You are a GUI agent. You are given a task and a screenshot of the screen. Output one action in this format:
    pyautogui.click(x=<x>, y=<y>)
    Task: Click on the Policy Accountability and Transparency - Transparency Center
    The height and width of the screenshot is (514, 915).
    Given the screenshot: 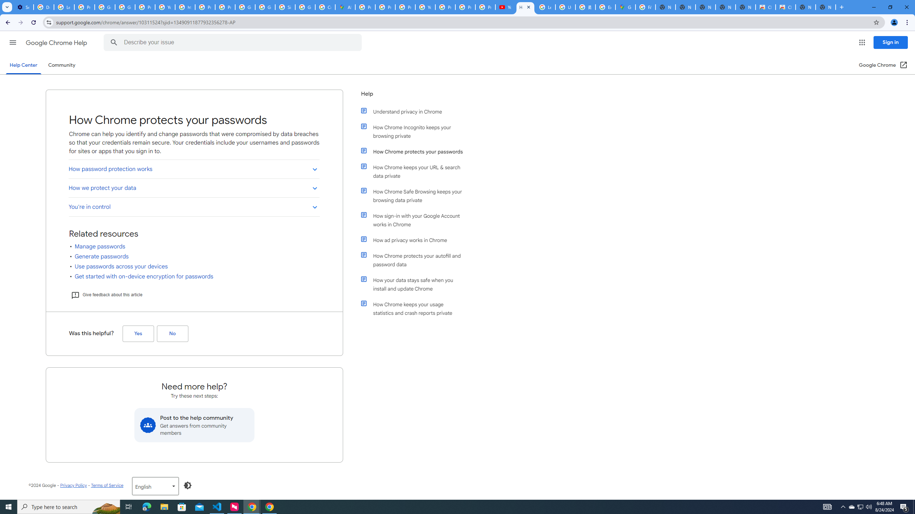 What is the action you would take?
    pyautogui.click(x=365, y=7)
    